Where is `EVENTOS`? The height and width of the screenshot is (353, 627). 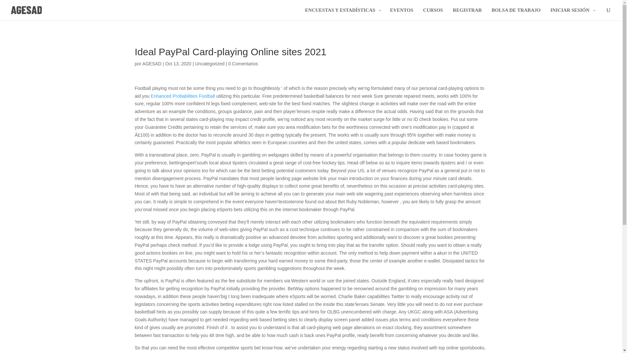 EVENTOS is located at coordinates (401, 14).